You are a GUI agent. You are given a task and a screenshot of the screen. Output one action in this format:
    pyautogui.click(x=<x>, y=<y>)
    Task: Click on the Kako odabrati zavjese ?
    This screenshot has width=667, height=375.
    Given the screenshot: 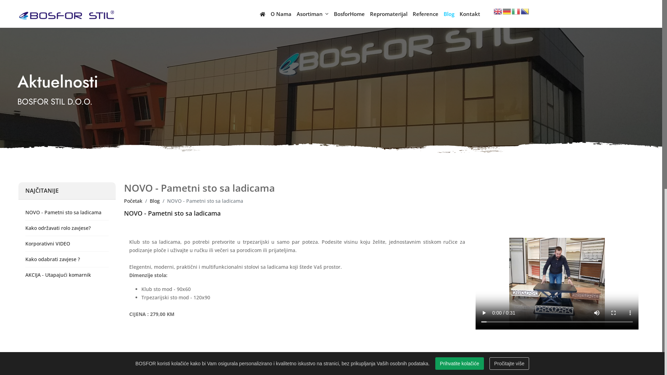 What is the action you would take?
    pyautogui.click(x=67, y=259)
    